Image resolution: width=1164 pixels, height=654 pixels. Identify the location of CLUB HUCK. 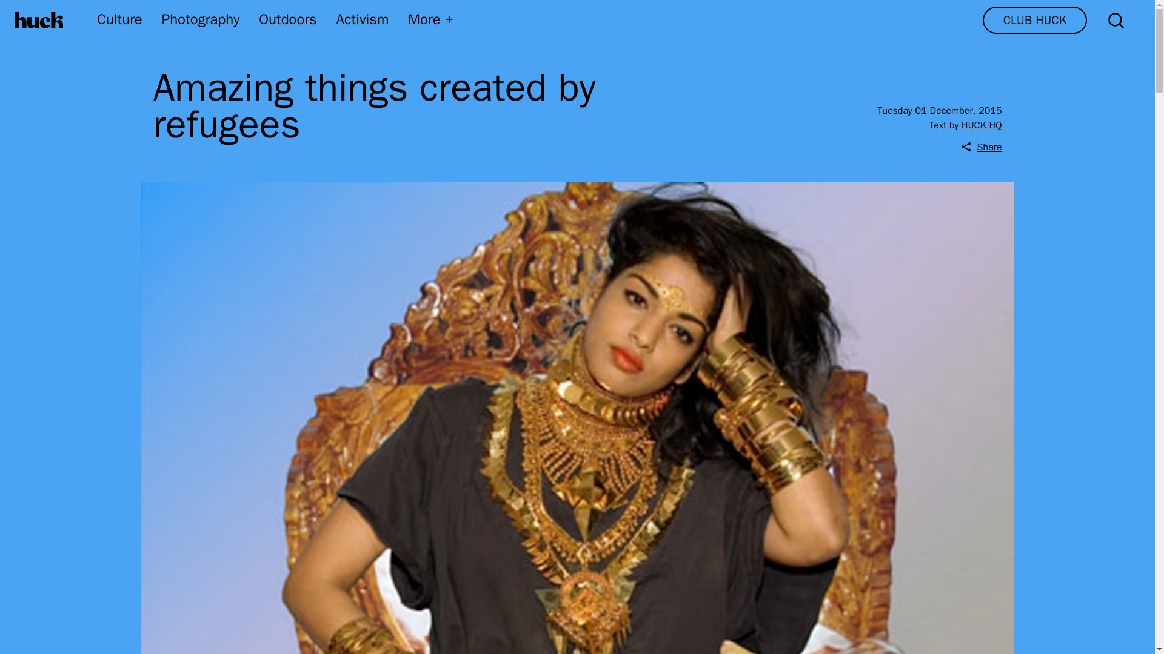
(1034, 20).